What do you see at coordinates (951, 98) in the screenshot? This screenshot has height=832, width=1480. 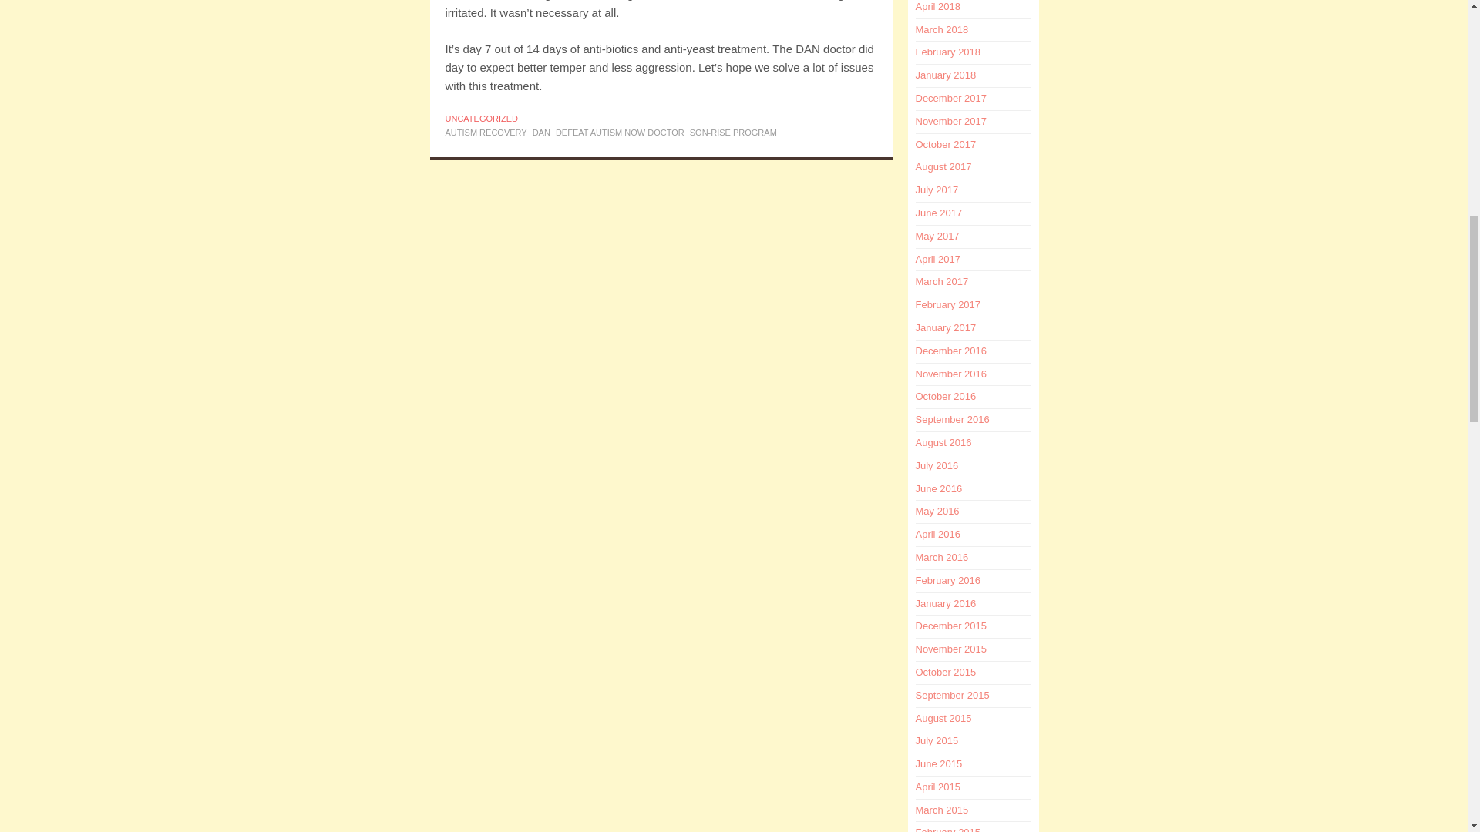 I see `December 2017` at bounding box center [951, 98].